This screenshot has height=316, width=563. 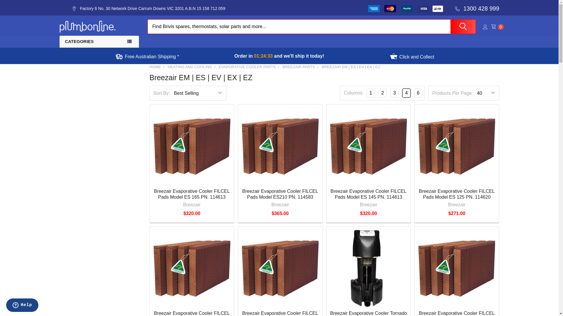 I want to click on plumbonline, so click(x=87, y=27).